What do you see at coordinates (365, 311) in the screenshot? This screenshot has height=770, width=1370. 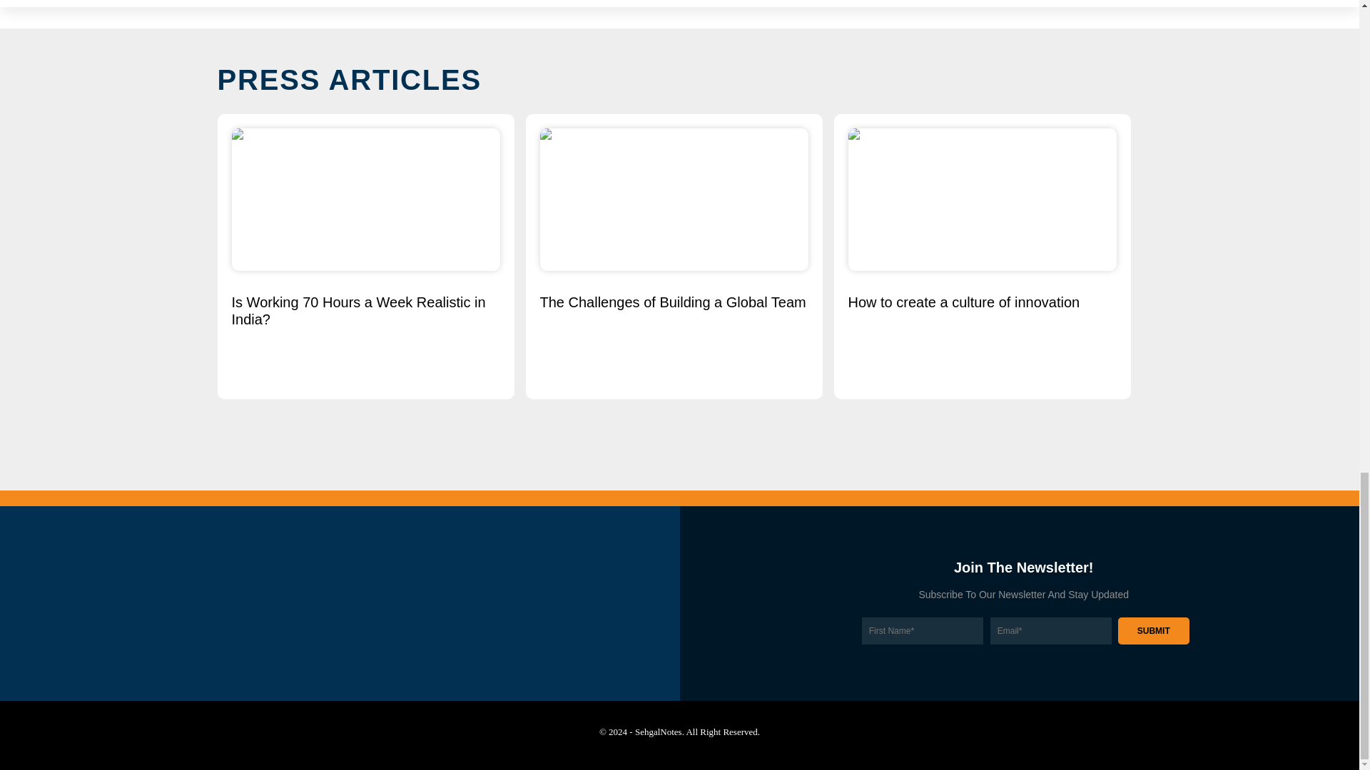 I see `Is Working 70 Hours a Week Realistic in India?` at bounding box center [365, 311].